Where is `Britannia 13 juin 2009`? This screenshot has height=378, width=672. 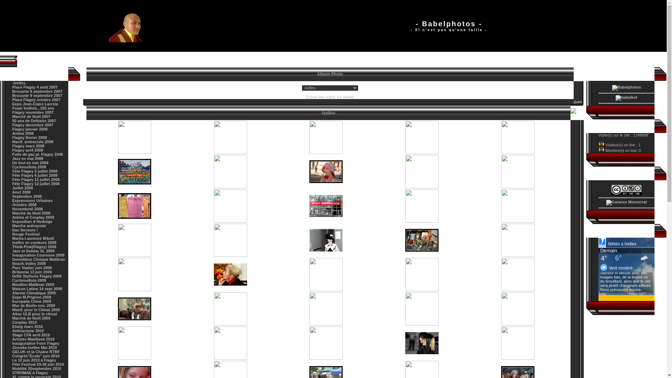 Britannia 13 juin 2009 is located at coordinates (32, 272).